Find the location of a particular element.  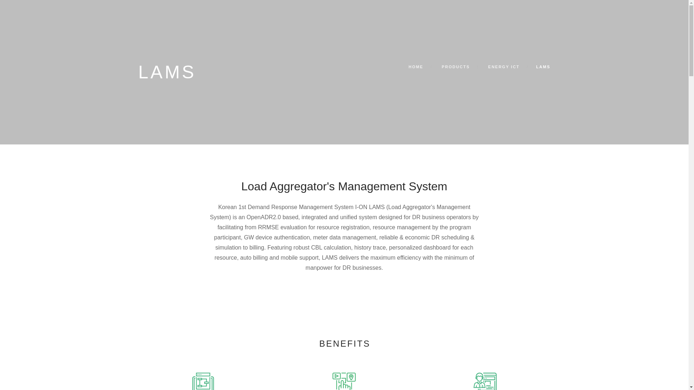

HOME is located at coordinates (416, 66).